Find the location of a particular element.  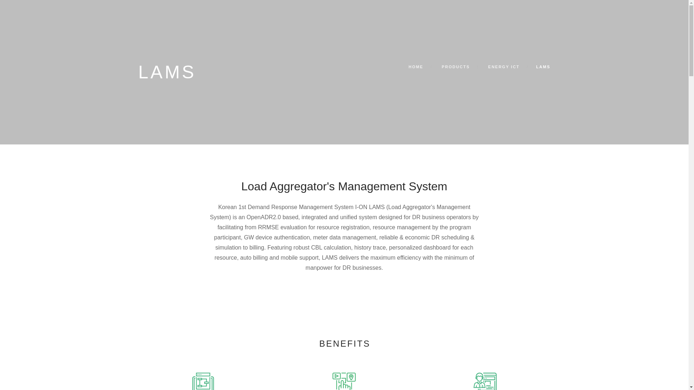

HOME is located at coordinates (416, 66).